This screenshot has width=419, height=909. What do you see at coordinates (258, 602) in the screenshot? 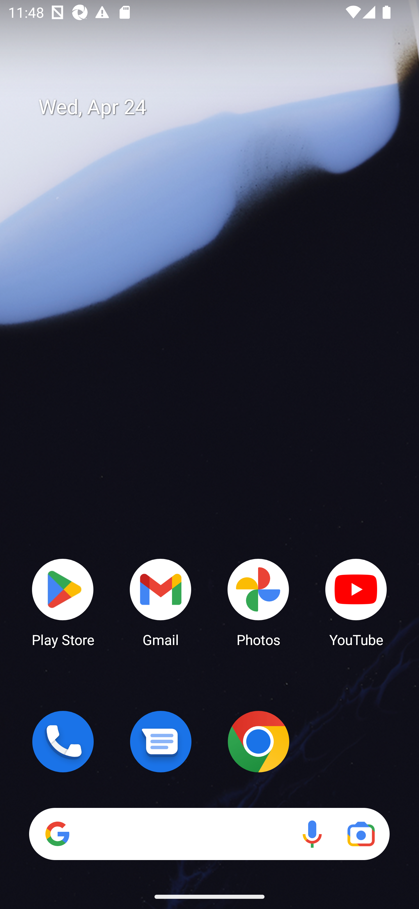
I see `Photos` at bounding box center [258, 602].